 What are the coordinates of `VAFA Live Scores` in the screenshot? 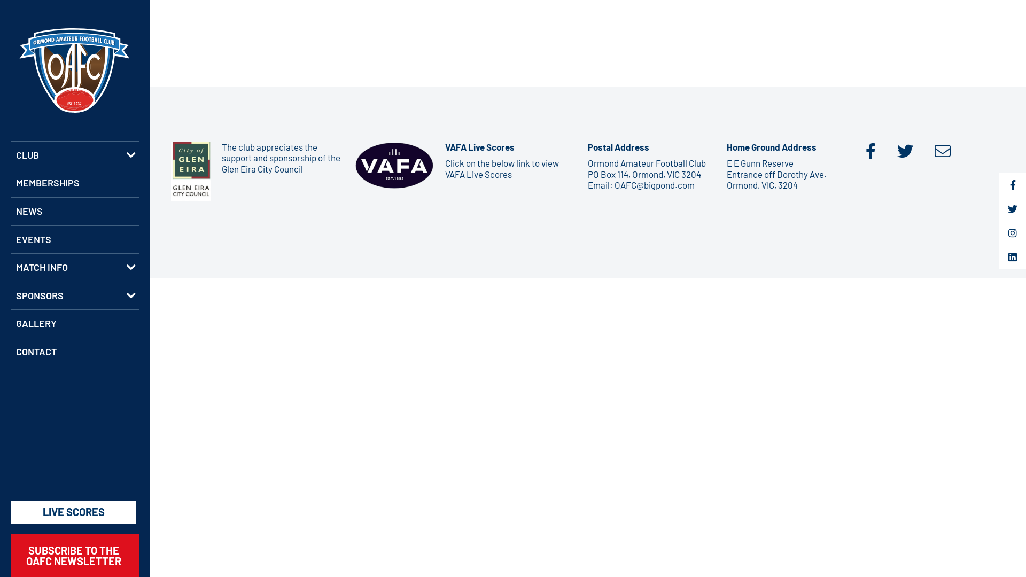 It's located at (479, 174).